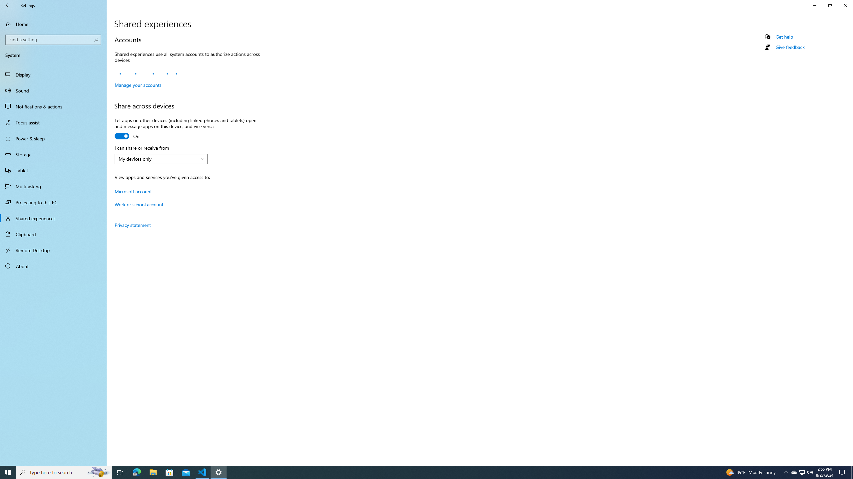 The height and width of the screenshot is (479, 853). Describe the element at coordinates (133, 225) in the screenshot. I see `Privacy statement` at that location.